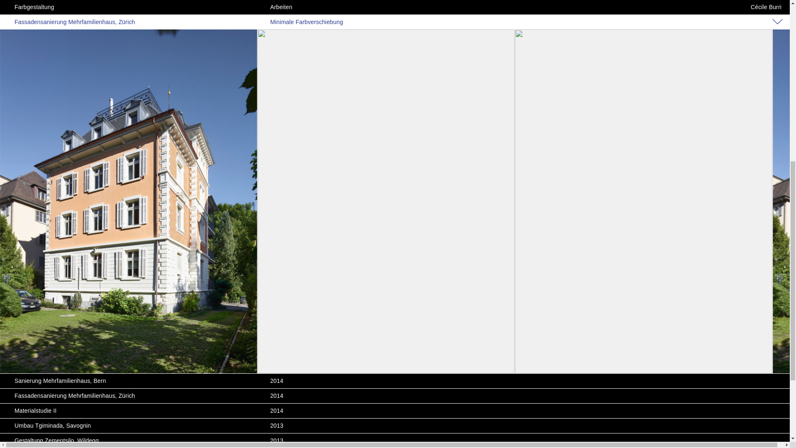  I want to click on Materialstudie III
2015, so click(398, 321).